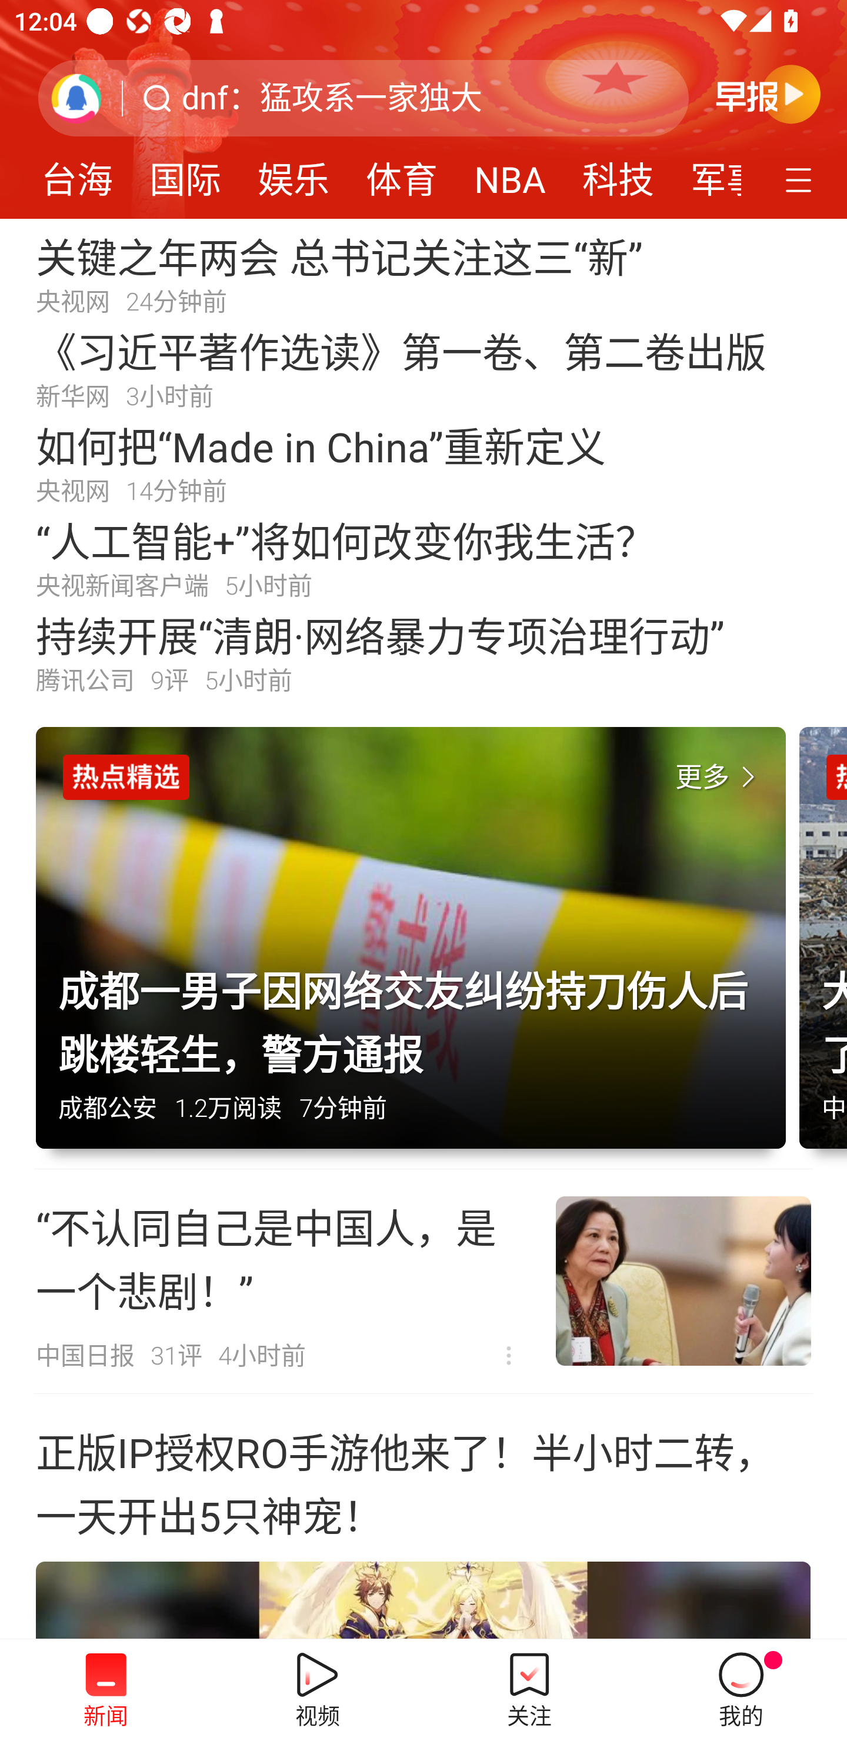 This screenshot has height=1741, width=847. Describe the element at coordinates (423, 1281) in the screenshot. I see `“不认同自己是中国人，是一个悲剧！” 中国日报 31评 4小时前  不感兴趣` at that location.